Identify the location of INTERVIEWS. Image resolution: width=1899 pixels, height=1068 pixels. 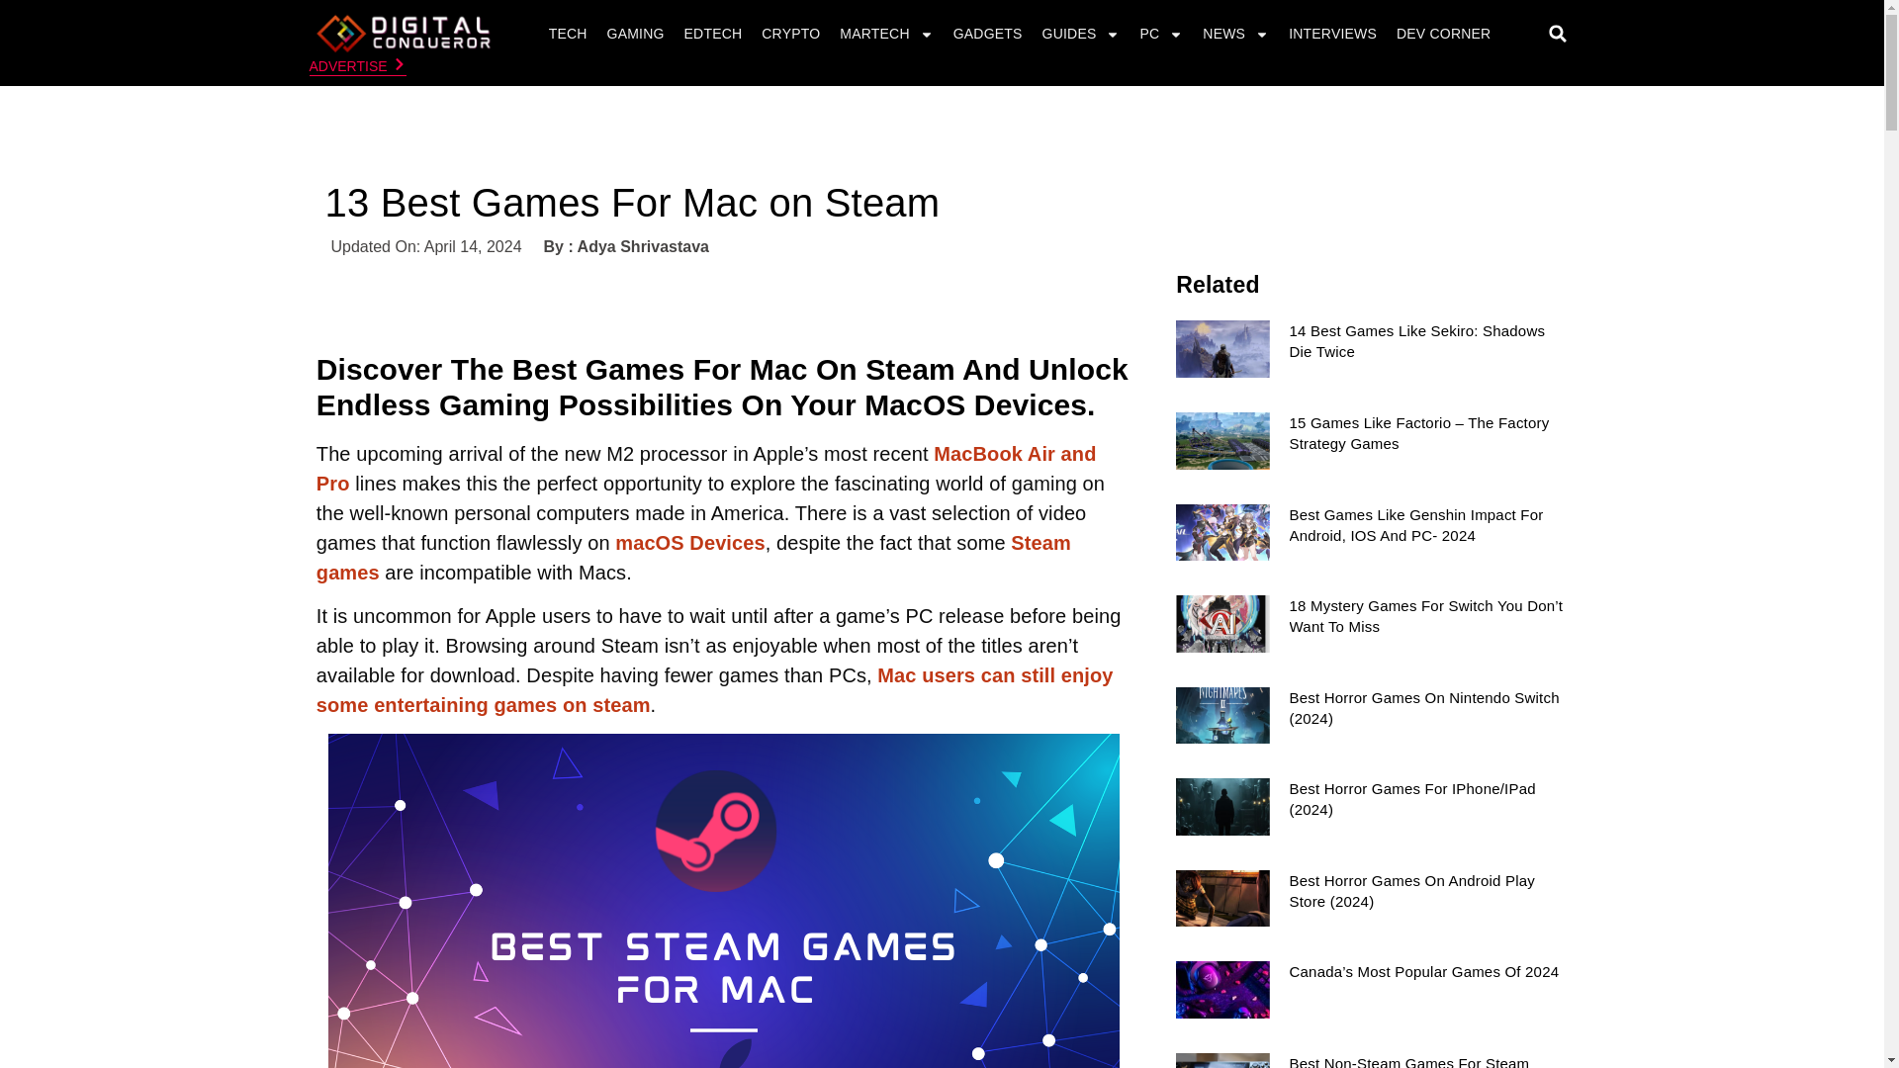
(1333, 34).